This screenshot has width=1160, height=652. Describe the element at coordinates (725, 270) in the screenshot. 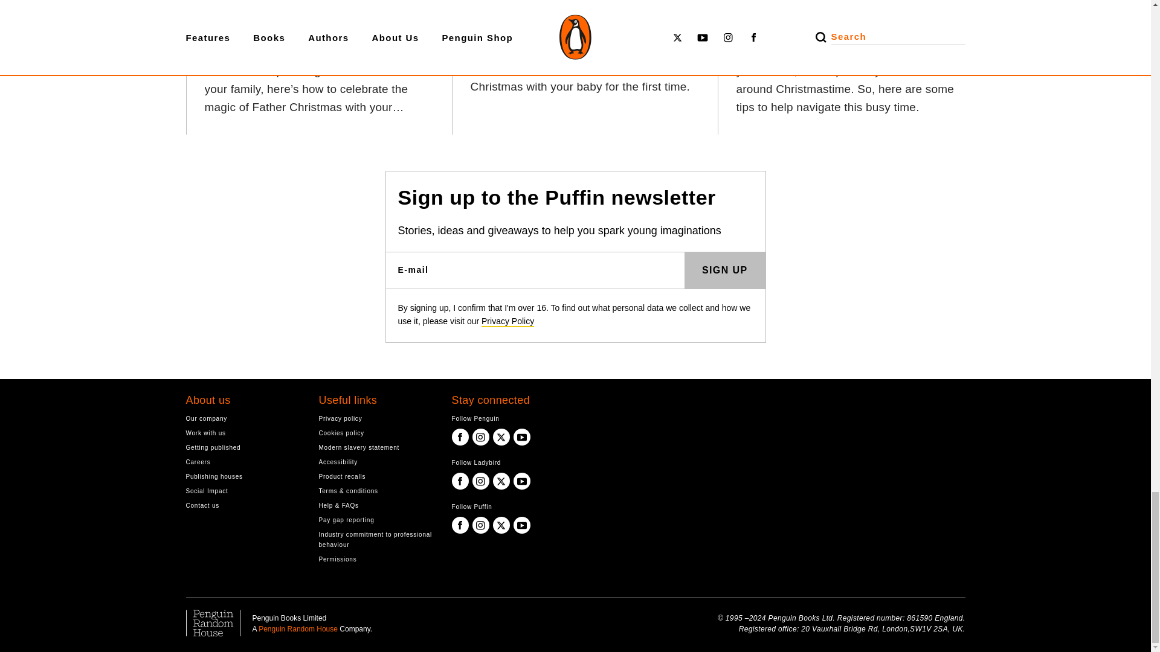

I see `SIGN UP` at that location.